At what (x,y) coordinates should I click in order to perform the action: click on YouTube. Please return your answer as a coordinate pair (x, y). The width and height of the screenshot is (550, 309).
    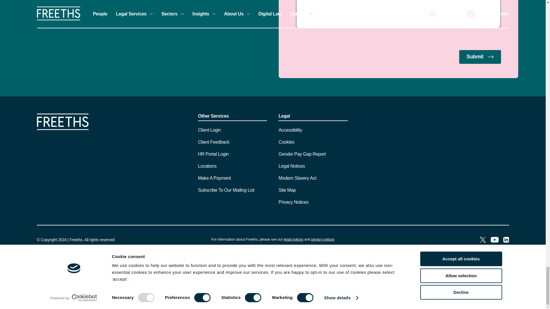
    Looking at the image, I should click on (494, 240).